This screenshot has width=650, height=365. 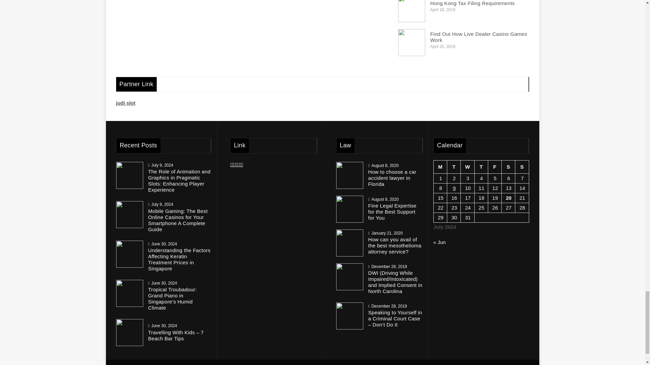 I want to click on Wednesday, so click(x=468, y=167).